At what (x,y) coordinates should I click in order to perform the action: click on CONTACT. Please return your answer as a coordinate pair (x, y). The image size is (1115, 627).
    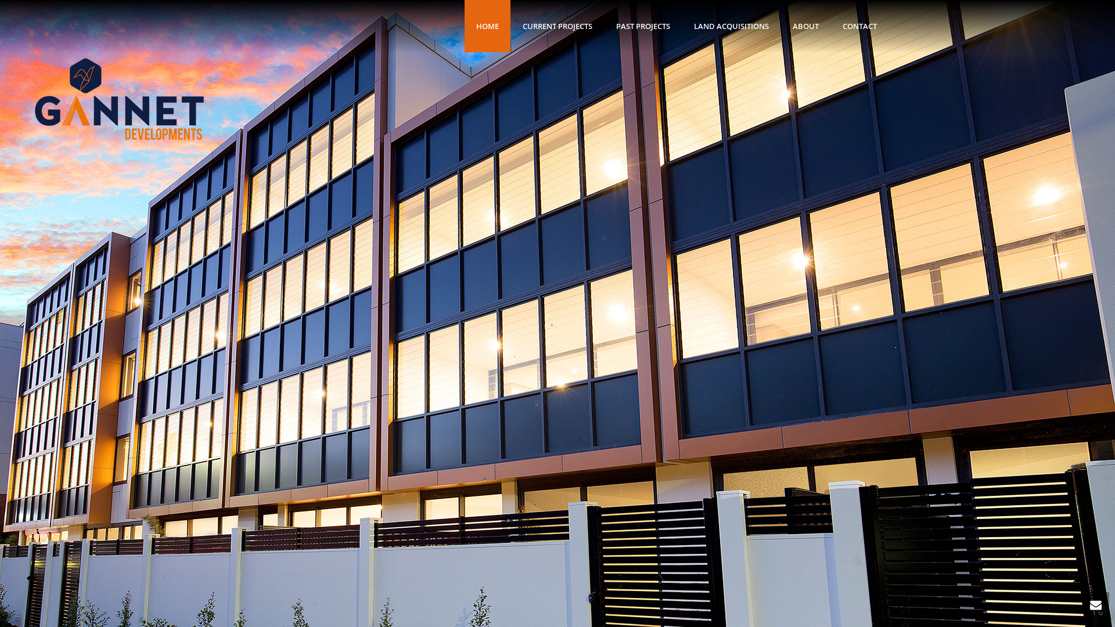
    Looking at the image, I should click on (859, 26).